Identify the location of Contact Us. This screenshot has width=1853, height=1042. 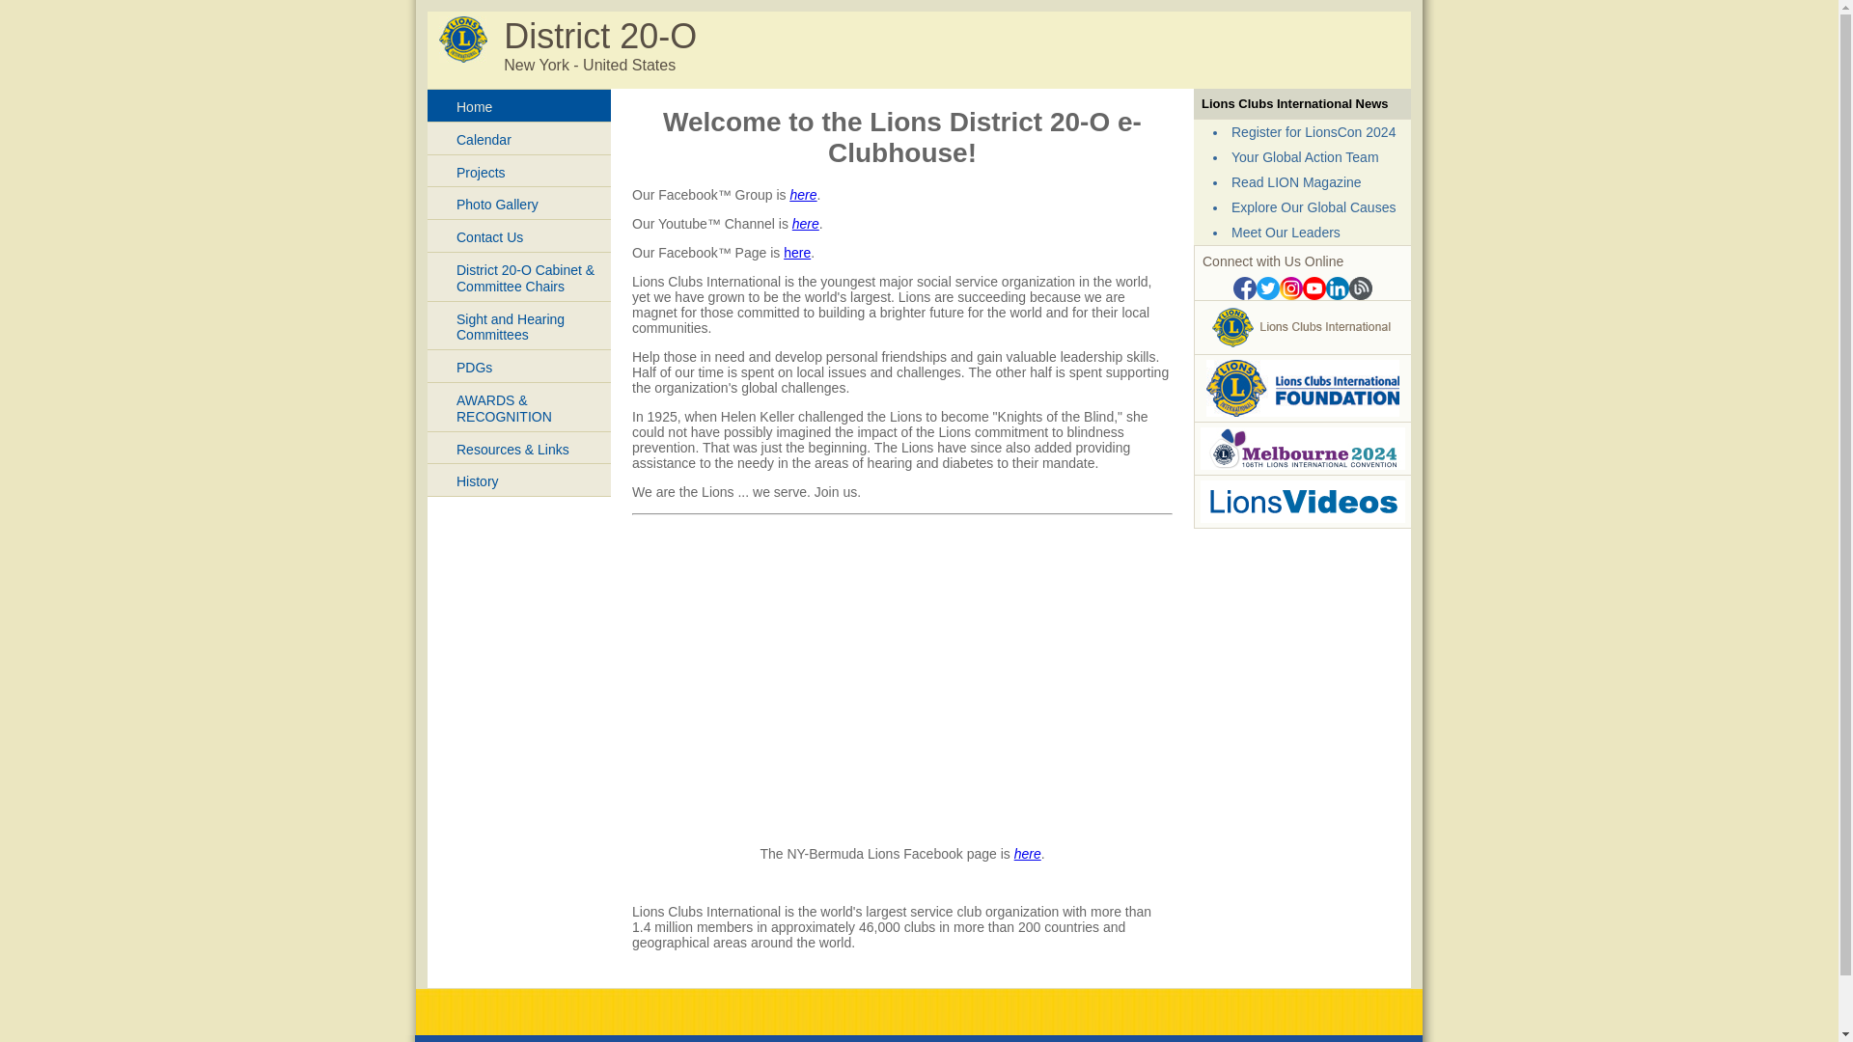
(519, 235).